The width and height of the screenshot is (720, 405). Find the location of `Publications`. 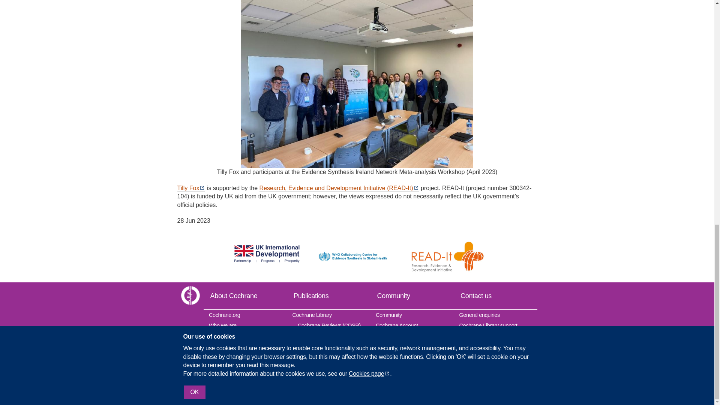

Publications is located at coordinates (328, 295).